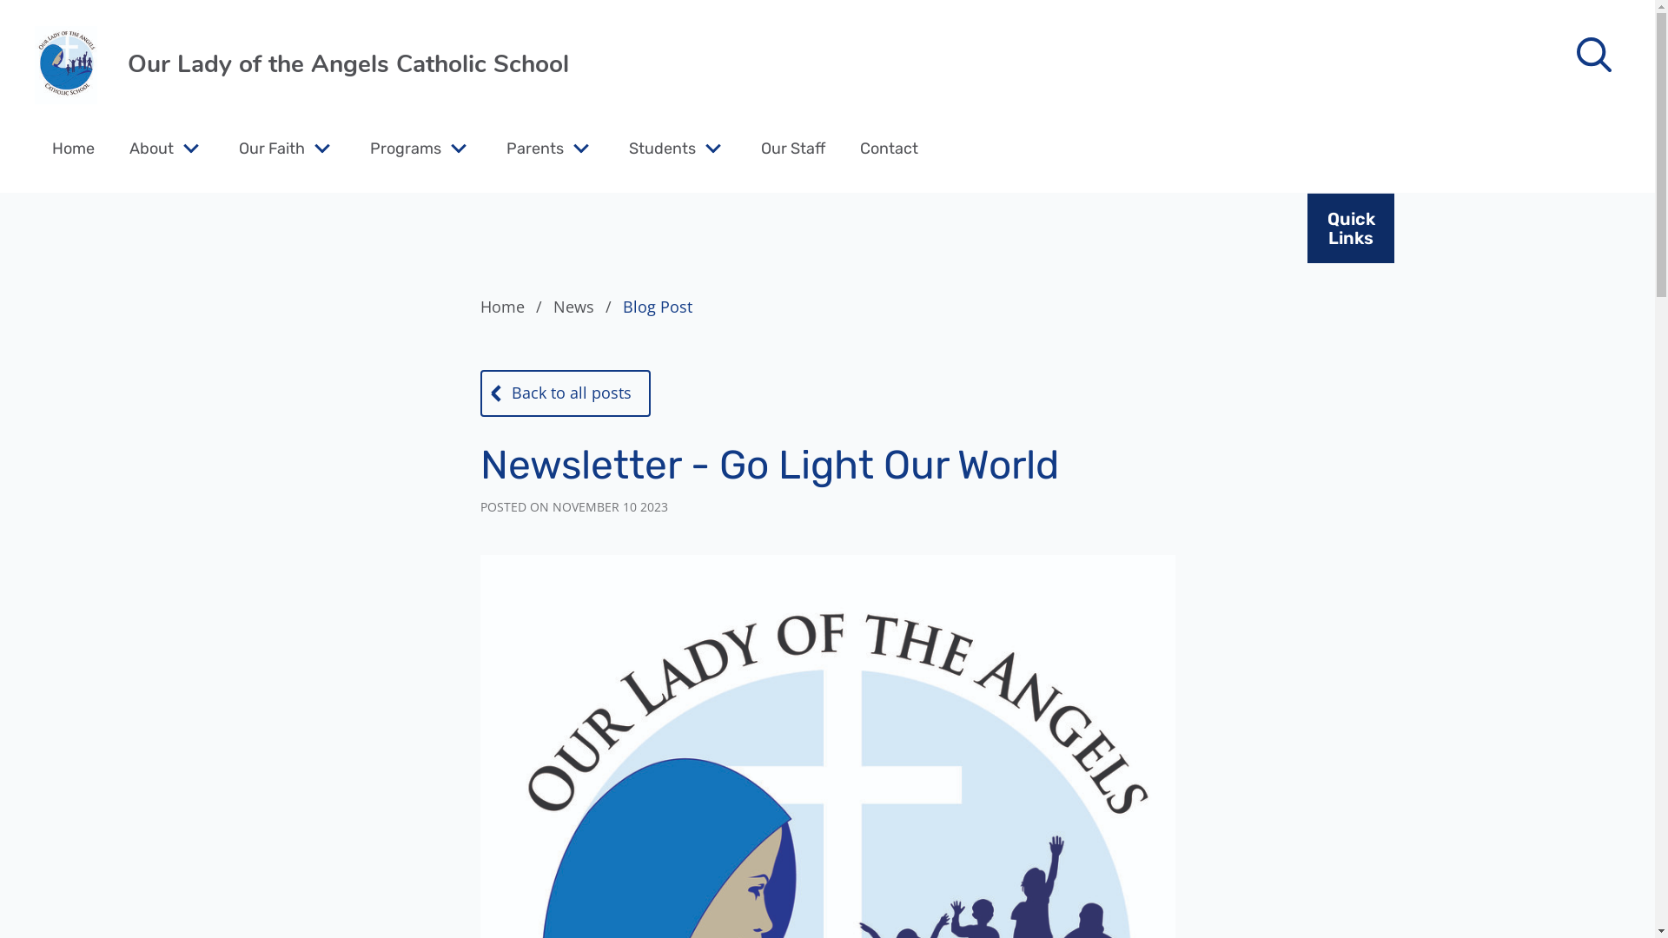 The image size is (1668, 938). I want to click on Our Faith, so click(272, 148).